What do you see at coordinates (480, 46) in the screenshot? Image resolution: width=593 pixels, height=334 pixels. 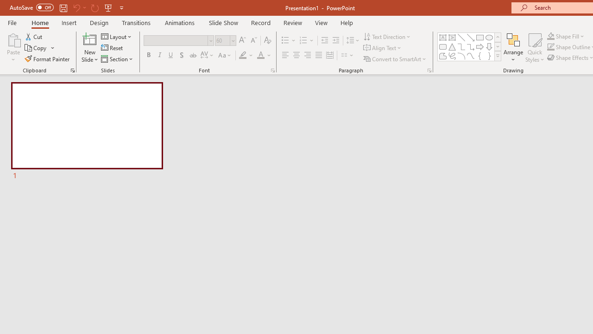 I see `Arrow: Right` at bounding box center [480, 46].